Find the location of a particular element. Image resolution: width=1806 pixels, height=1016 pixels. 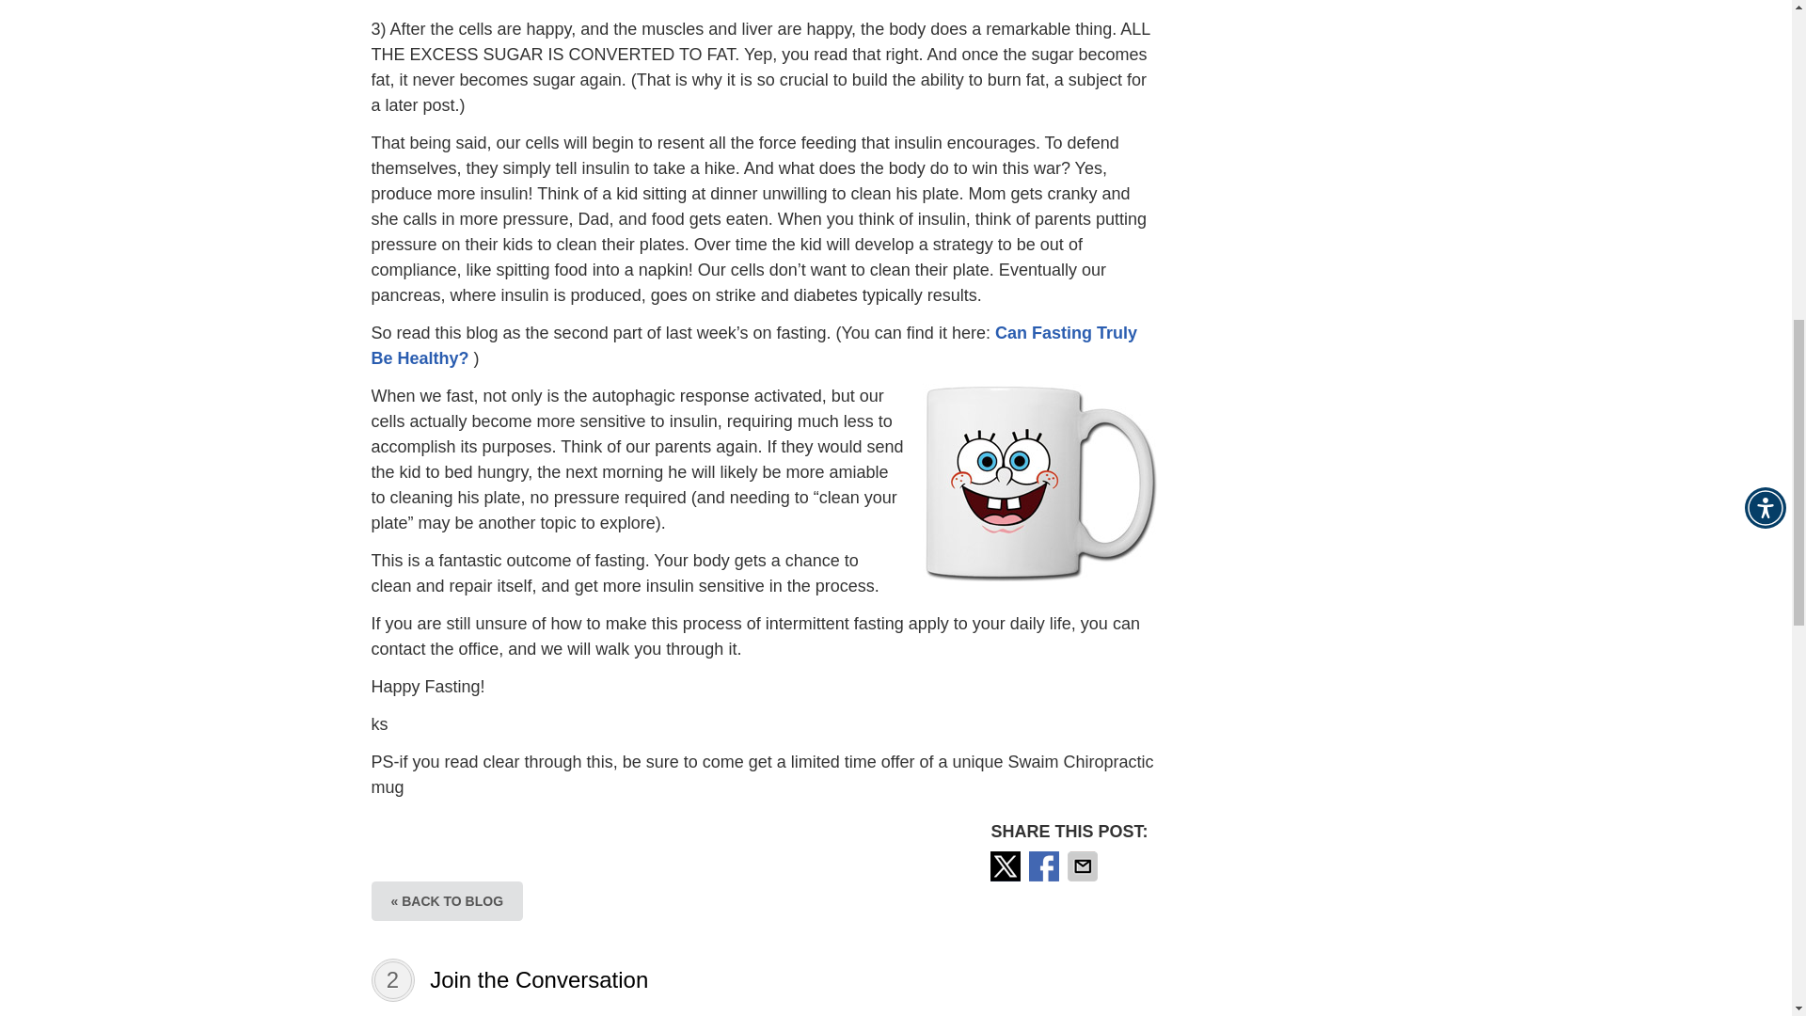

Share on Facebook is located at coordinates (1046, 866).